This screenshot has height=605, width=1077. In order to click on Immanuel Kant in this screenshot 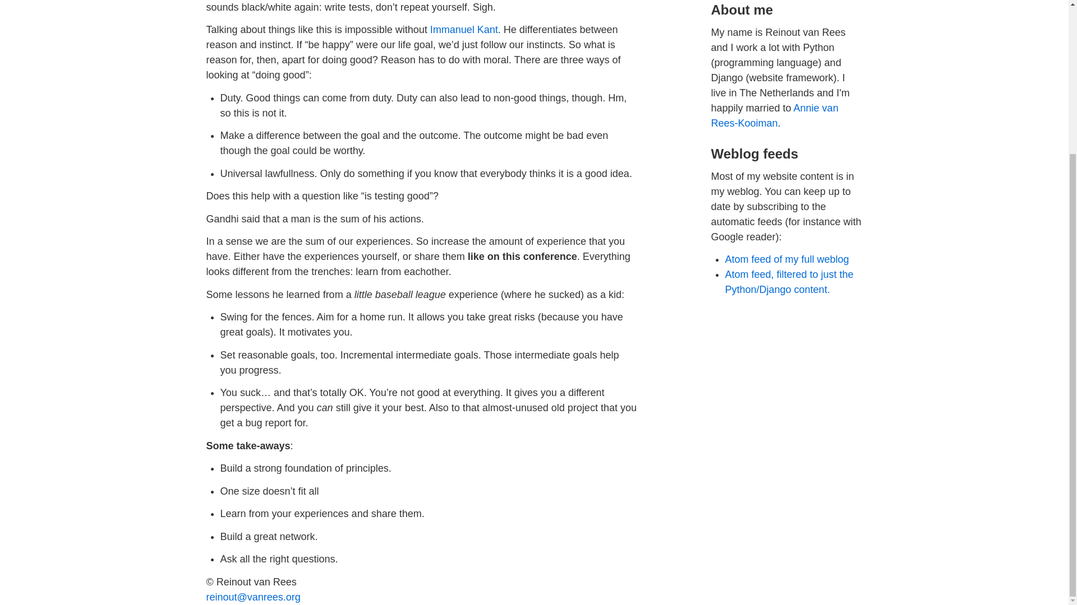, I will do `click(463, 29)`.